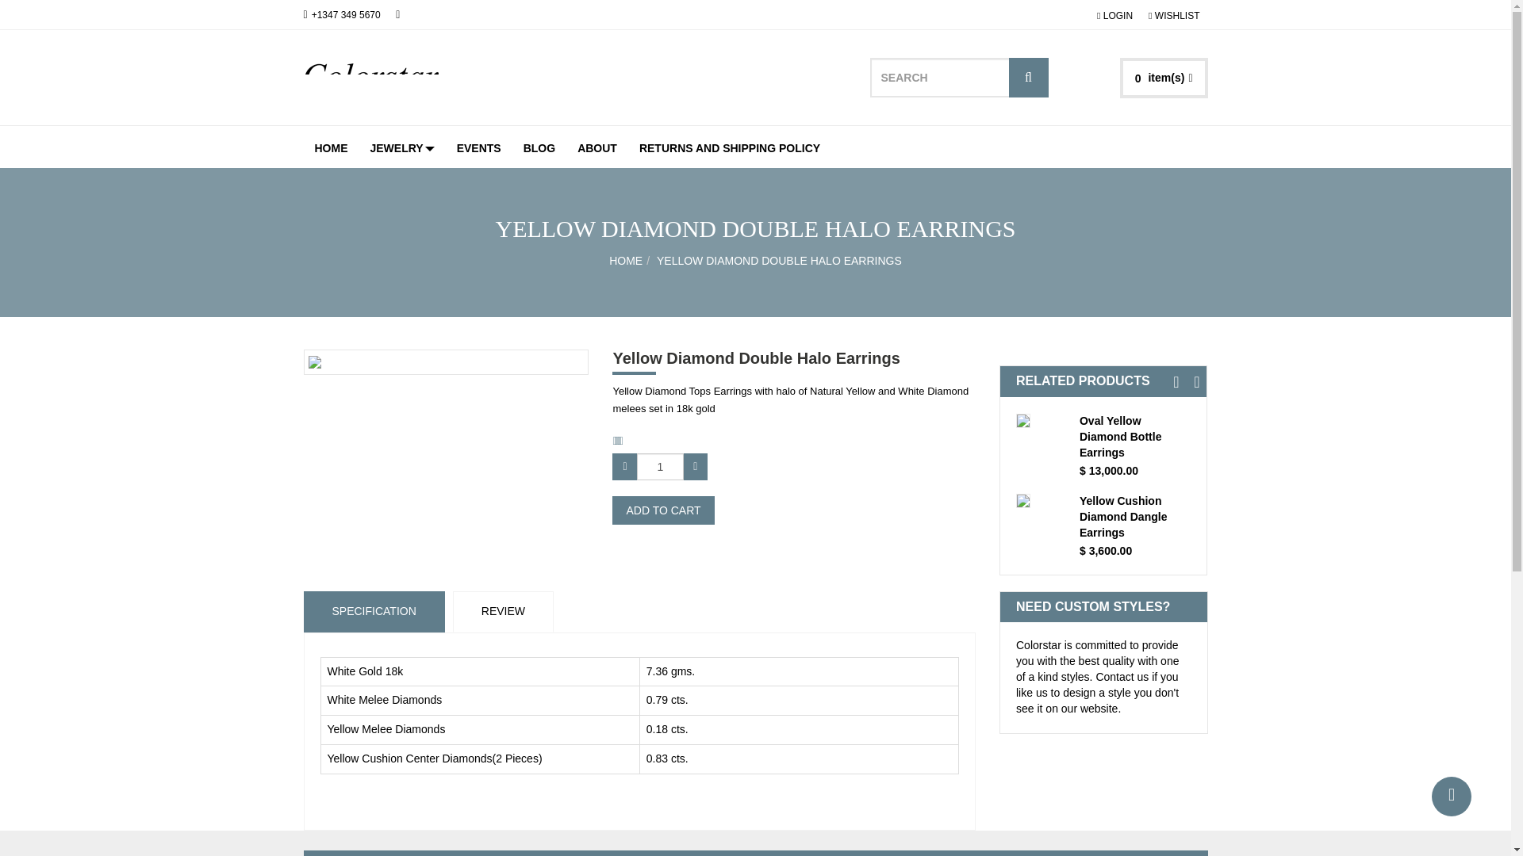 Image resolution: width=1523 pixels, height=856 pixels. I want to click on LOGIN, so click(1114, 13).